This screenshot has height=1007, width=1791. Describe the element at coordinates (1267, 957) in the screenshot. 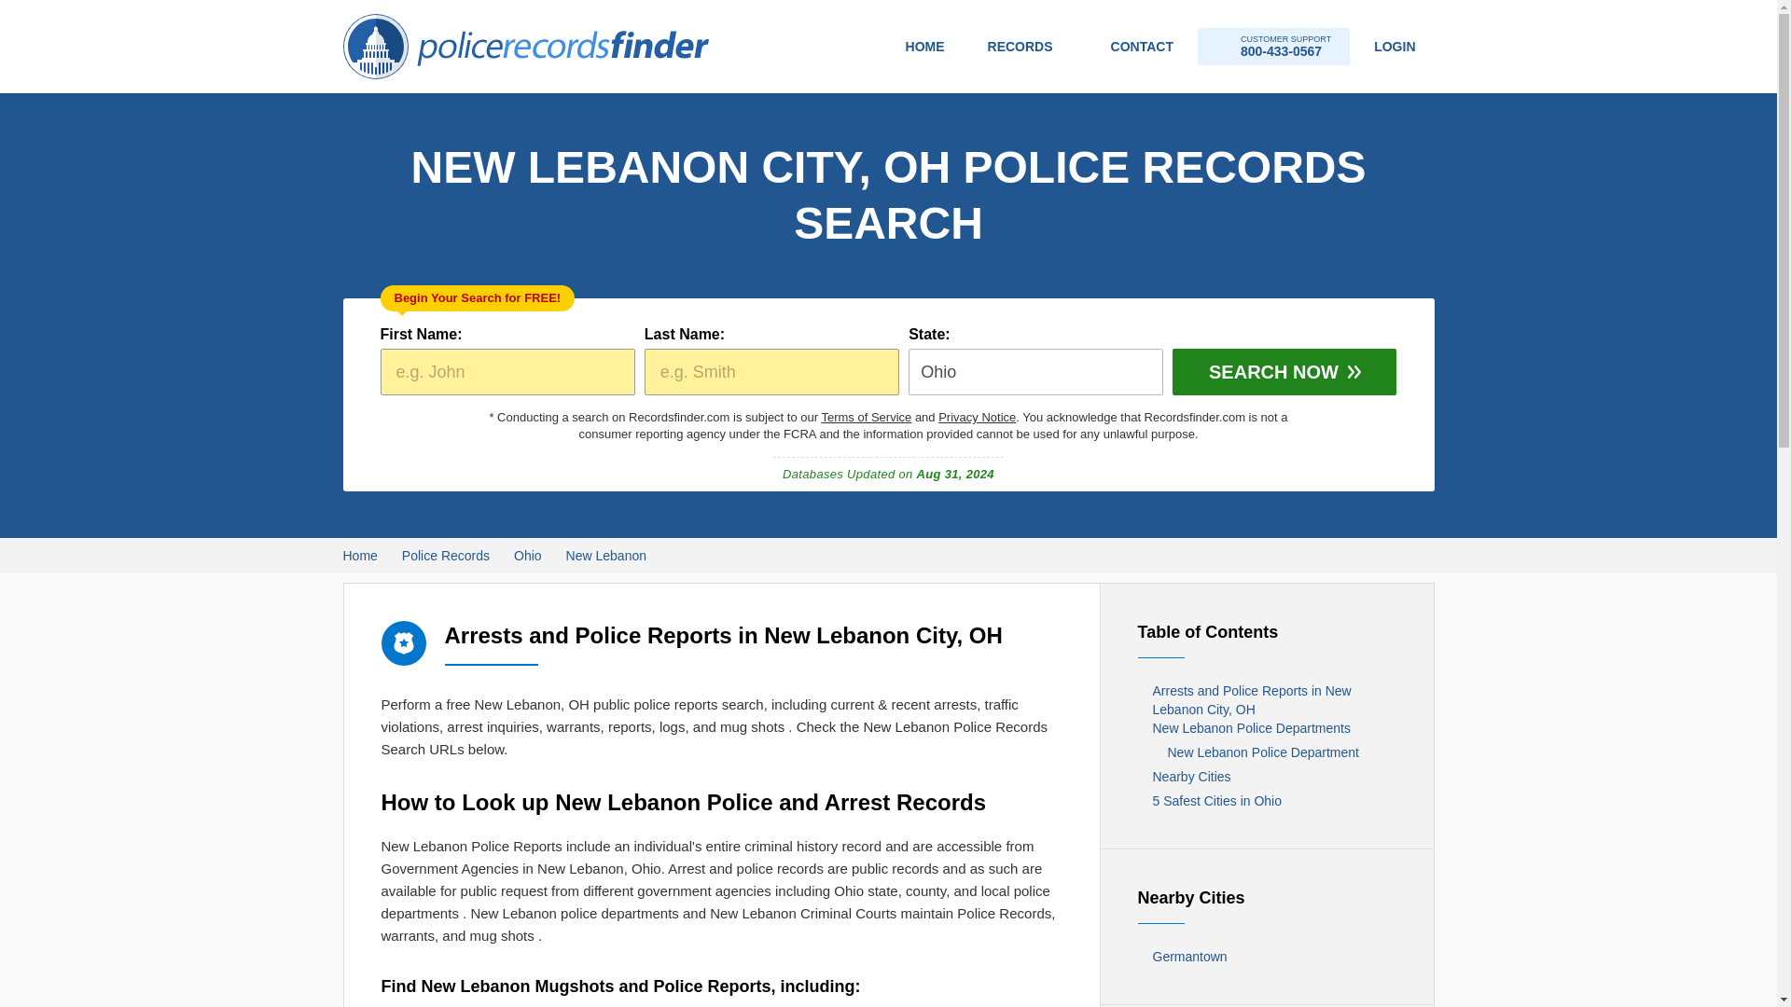

I see `Germantown` at that location.